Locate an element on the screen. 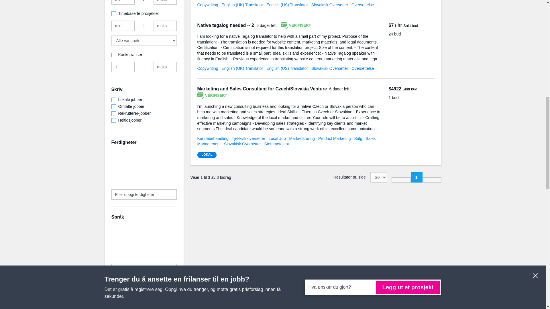  Oversettelse is located at coordinates (363, 5).